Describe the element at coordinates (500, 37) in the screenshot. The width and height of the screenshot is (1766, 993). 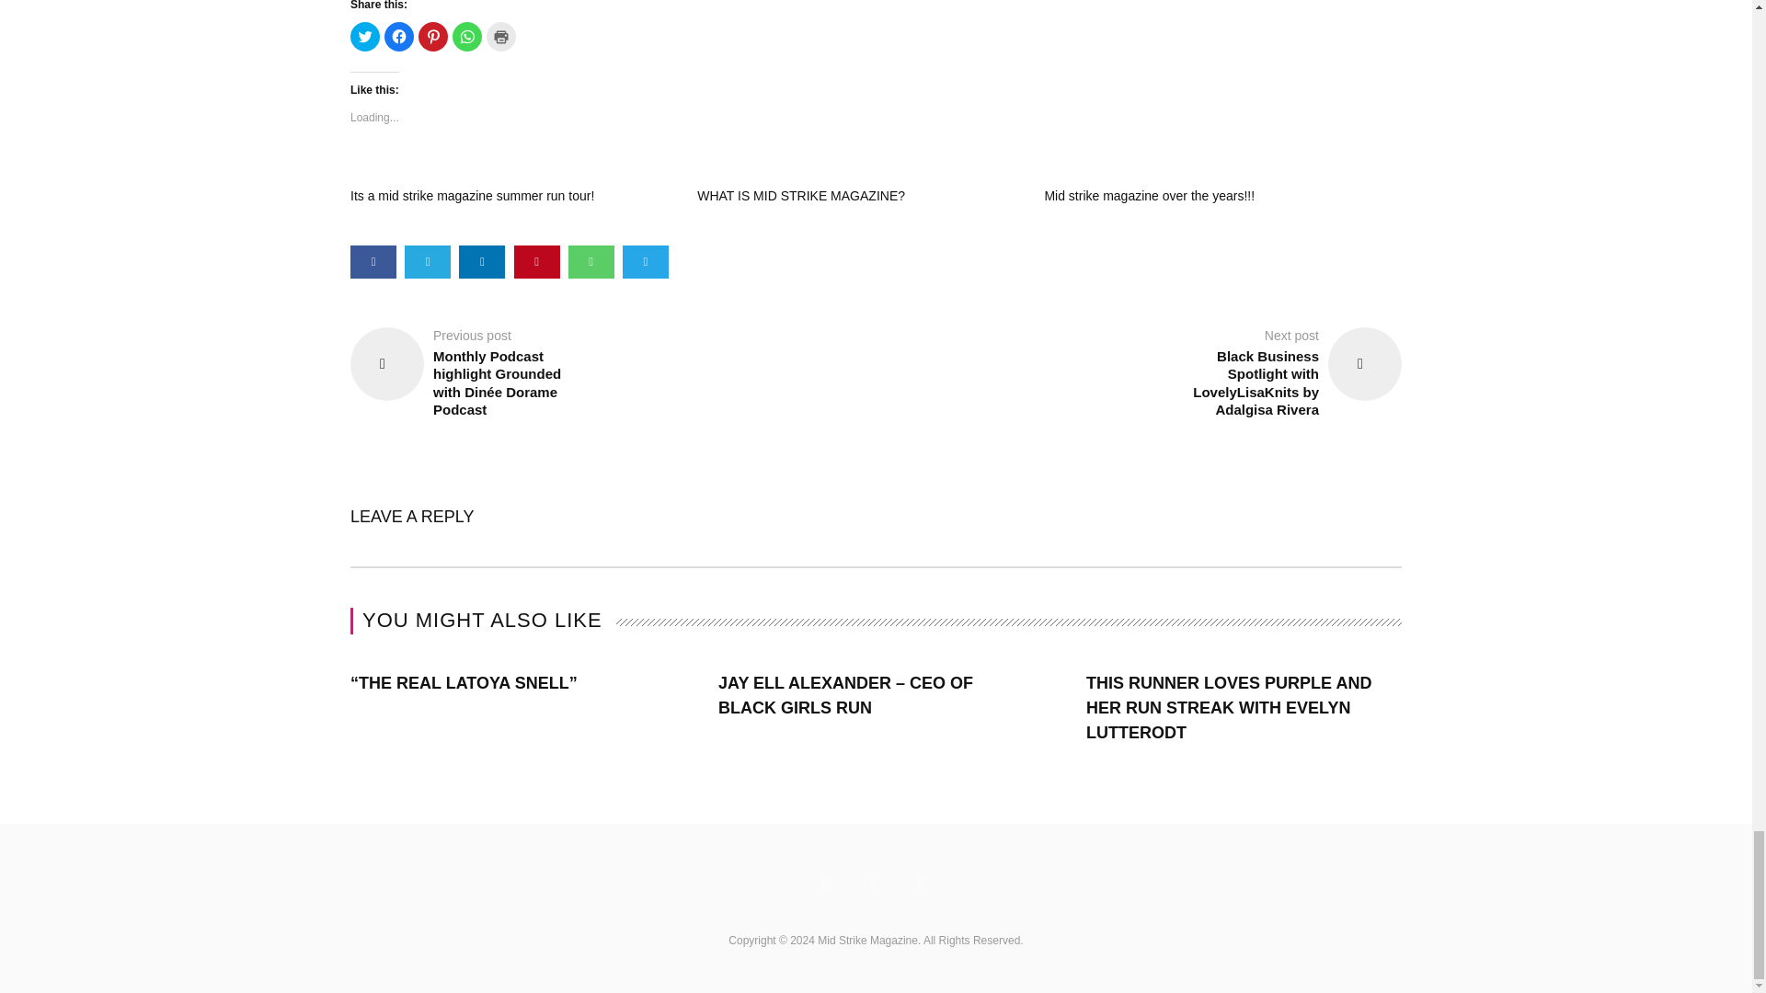
I see `Click to print` at that location.